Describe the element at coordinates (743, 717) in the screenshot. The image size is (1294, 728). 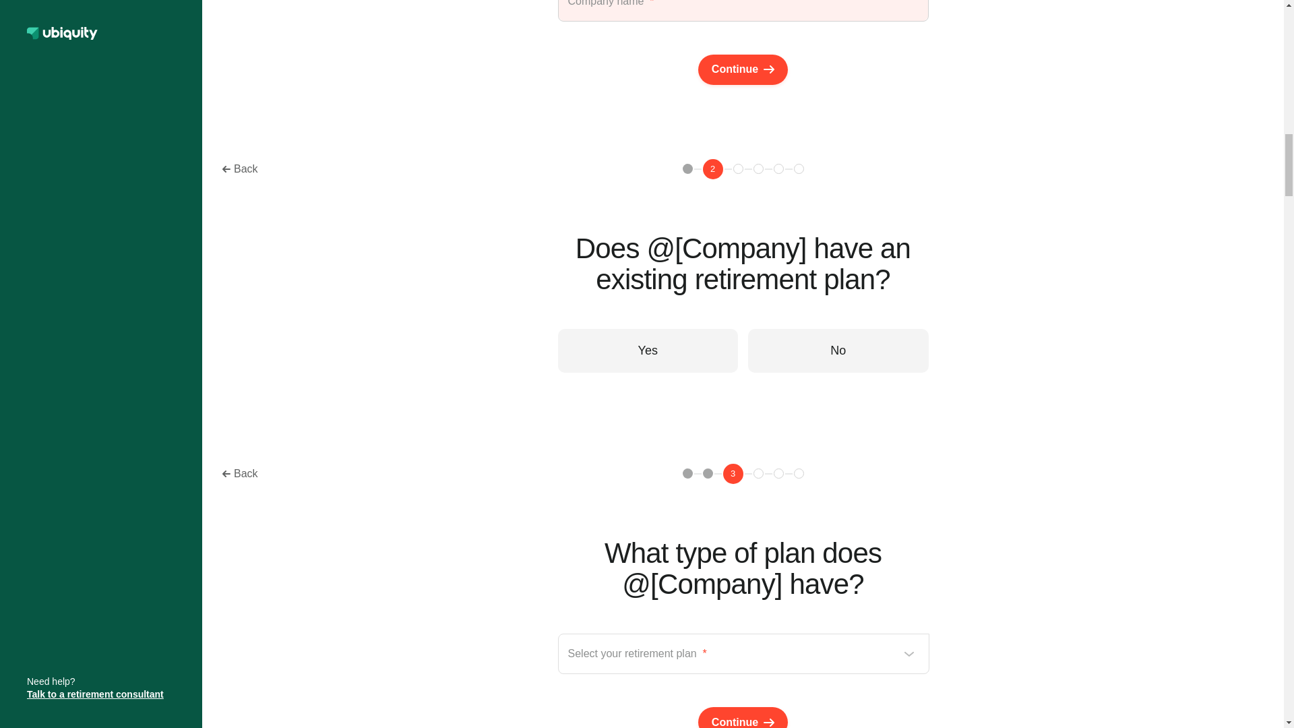
I see `Continue` at that location.